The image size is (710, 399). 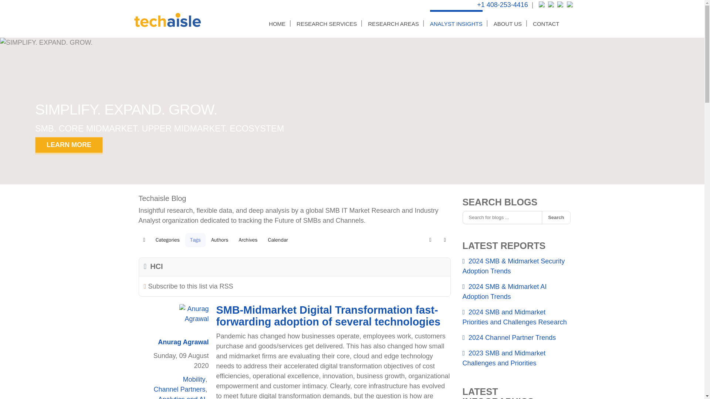 I want to click on RESEARCH AREAS, so click(x=393, y=24).